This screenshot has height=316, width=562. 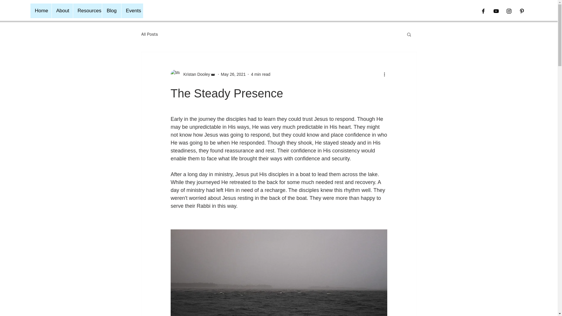 What do you see at coordinates (111, 11) in the screenshot?
I see `Blog` at bounding box center [111, 11].